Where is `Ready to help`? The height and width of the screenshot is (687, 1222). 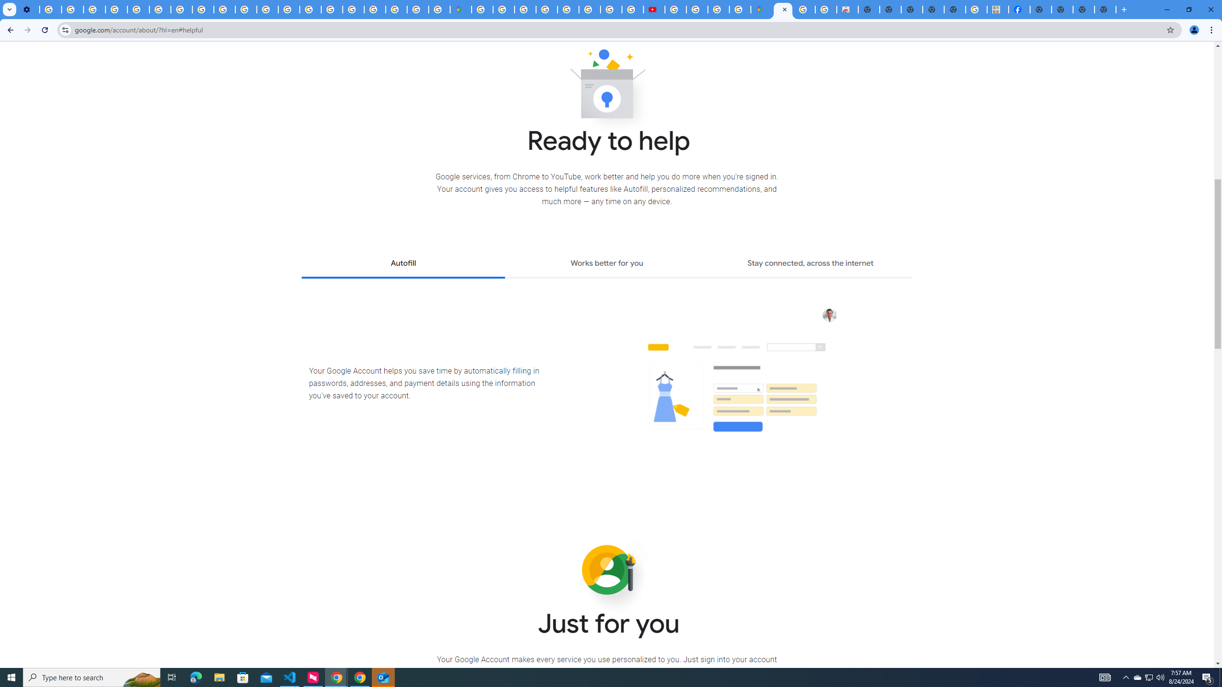
Ready to help is located at coordinates (607, 87).